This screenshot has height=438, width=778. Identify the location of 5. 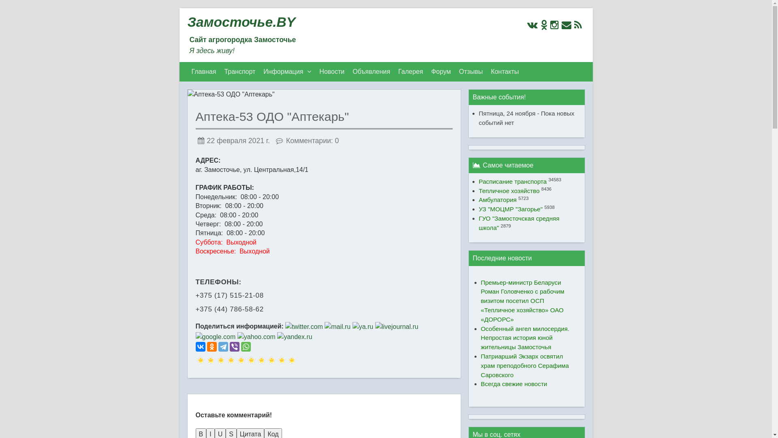
(220, 361).